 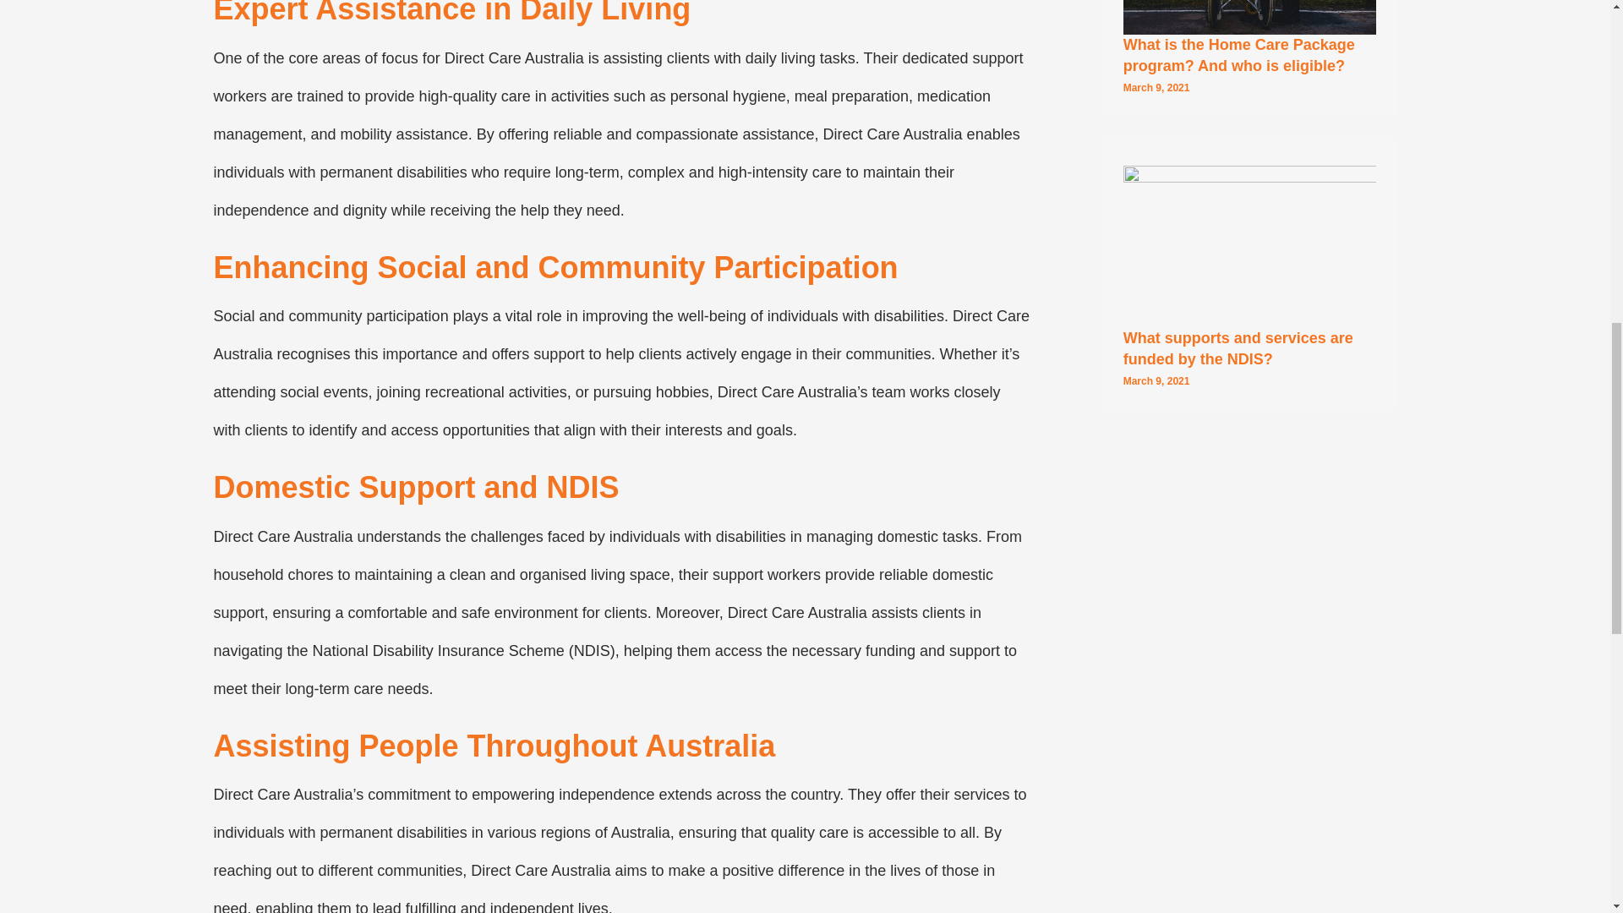 I want to click on What supports and services are funded by the NDIS?, so click(x=1249, y=242).